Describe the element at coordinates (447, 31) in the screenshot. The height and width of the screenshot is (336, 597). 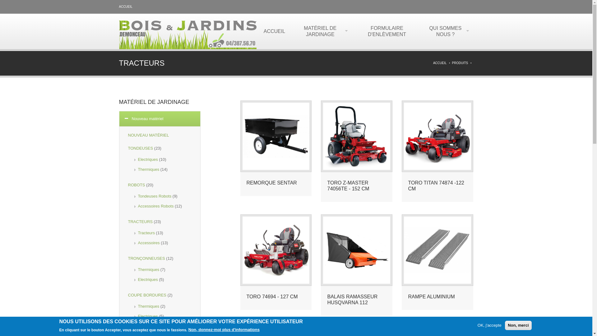
I see `QUI SOMMES NOUS ?` at that location.